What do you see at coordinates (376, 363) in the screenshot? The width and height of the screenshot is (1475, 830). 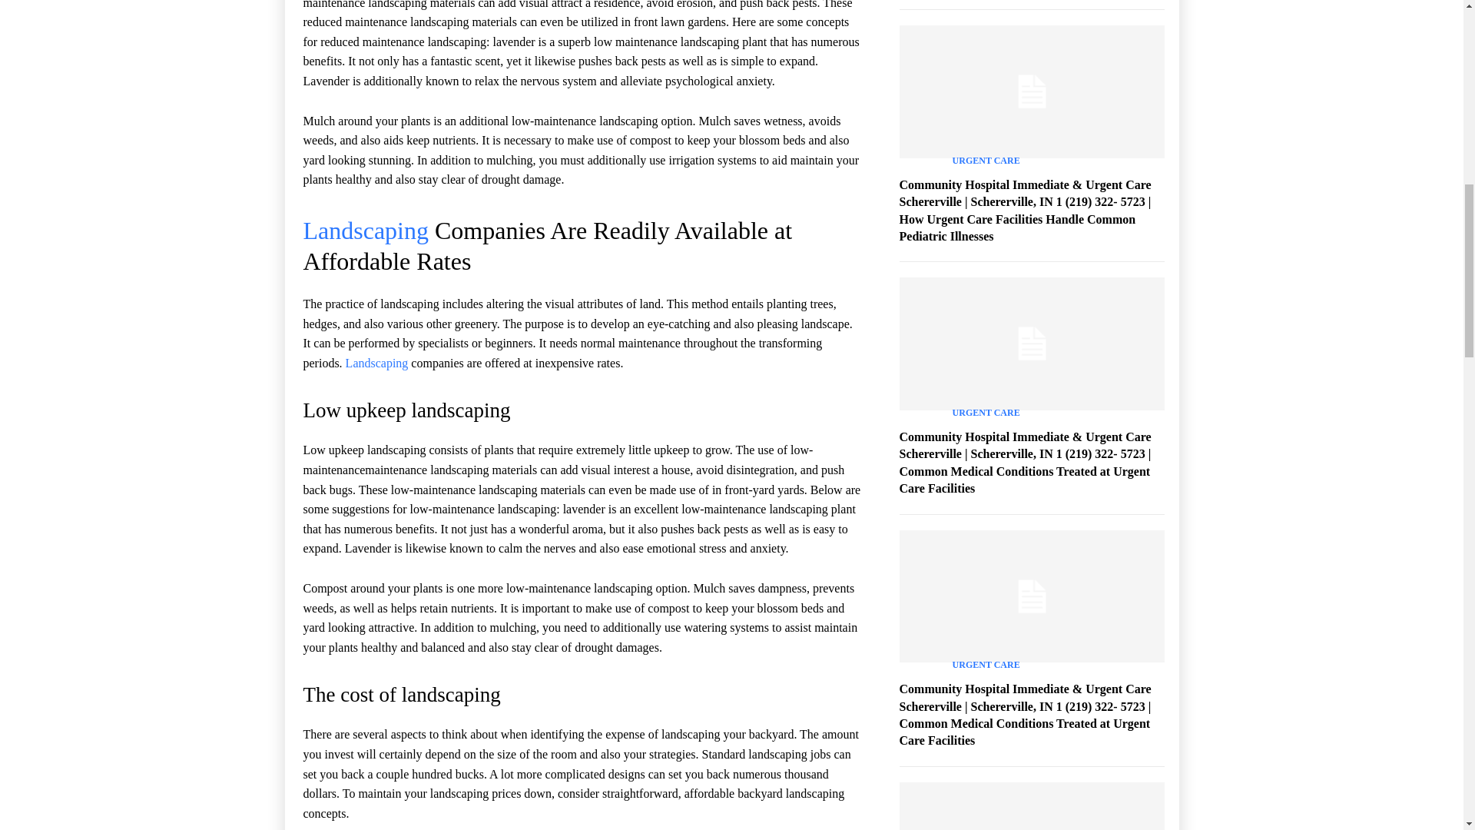 I see `Landscaping` at bounding box center [376, 363].